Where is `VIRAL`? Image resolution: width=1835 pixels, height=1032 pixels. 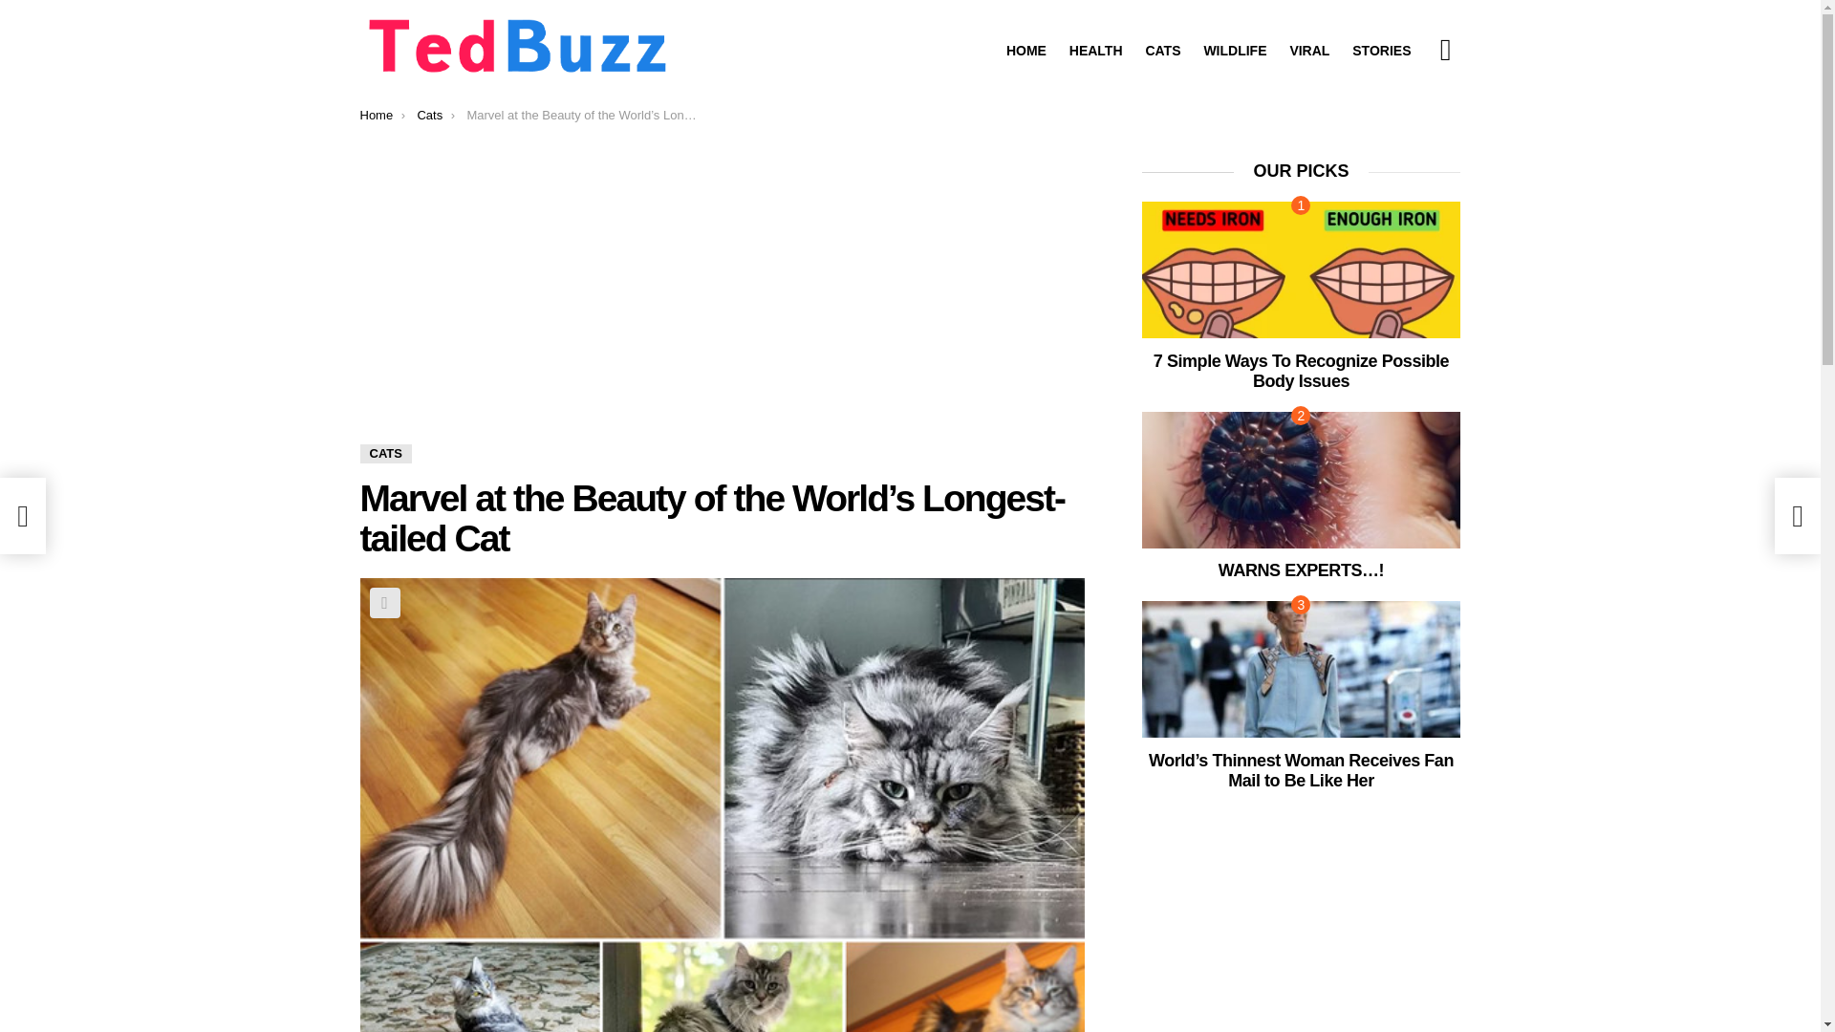 VIRAL is located at coordinates (1309, 50).